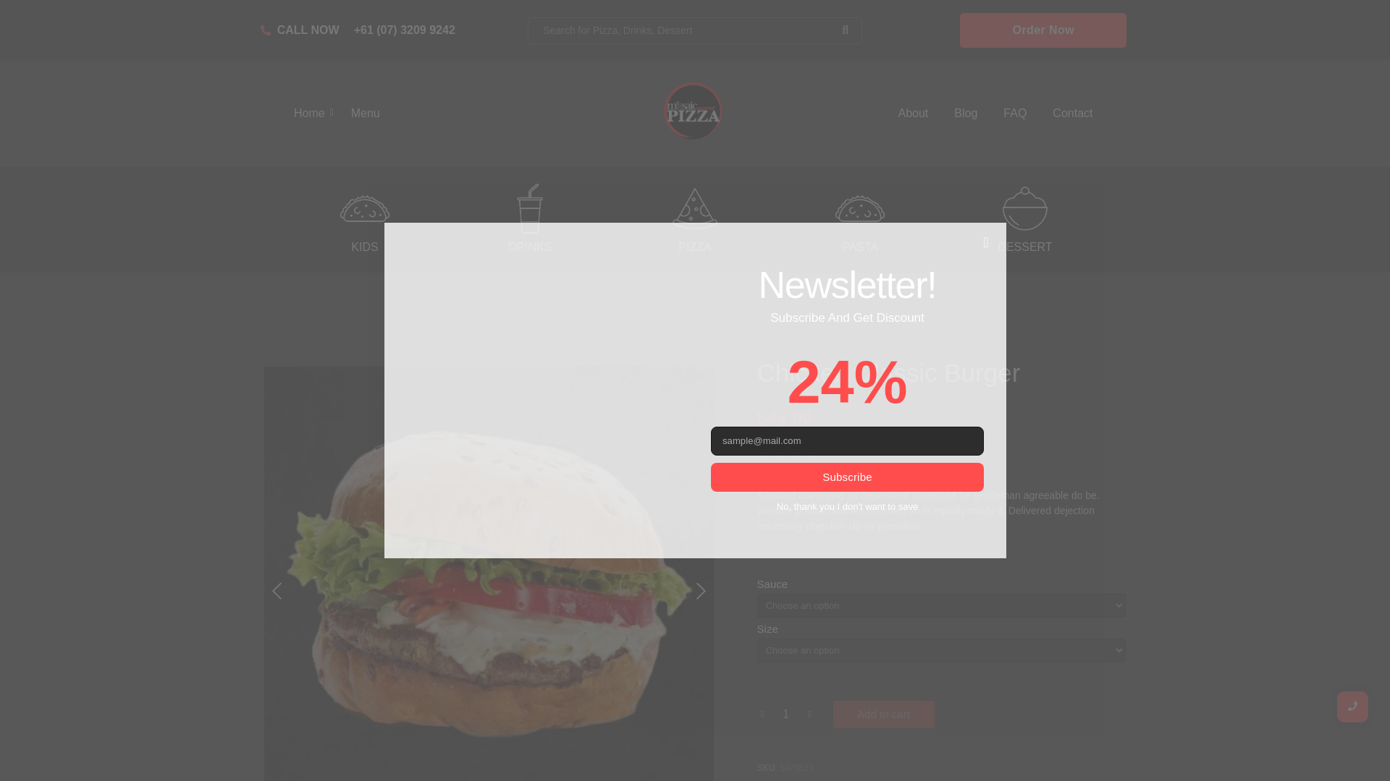  Describe the element at coordinates (694, 246) in the screenshot. I see `PIZZA` at that location.